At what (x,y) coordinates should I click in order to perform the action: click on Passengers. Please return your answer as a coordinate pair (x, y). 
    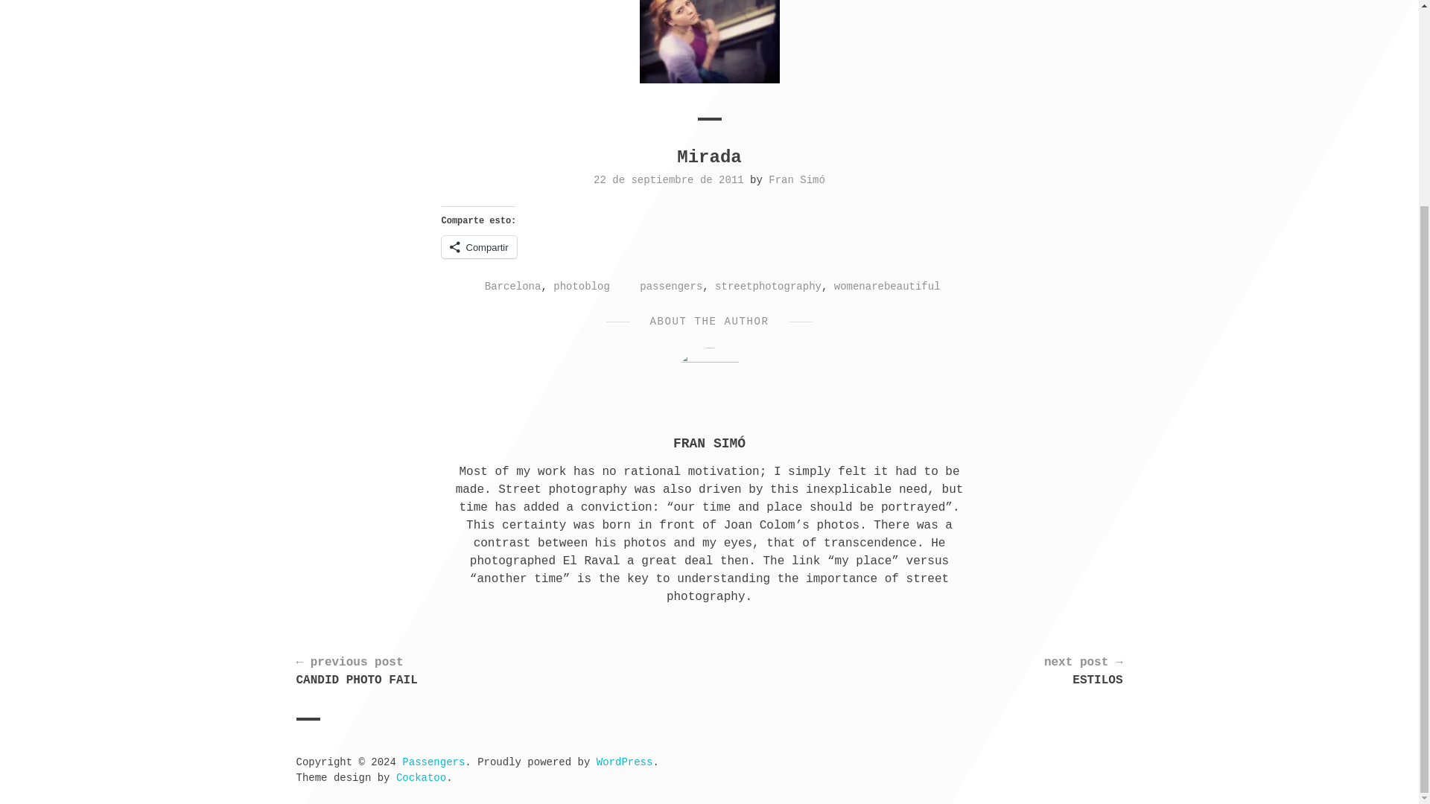
    Looking at the image, I should click on (433, 762).